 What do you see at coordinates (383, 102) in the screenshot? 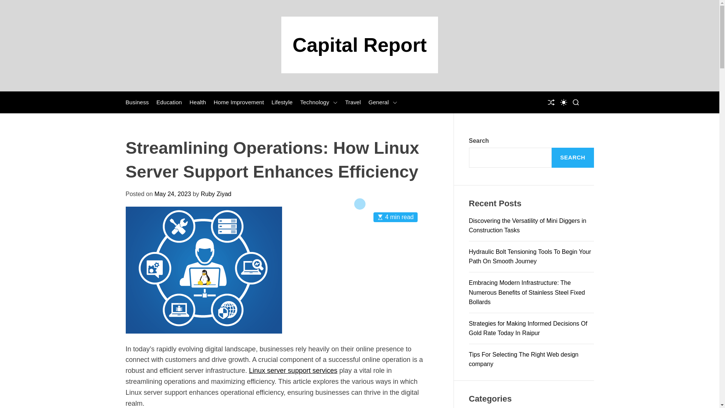
I see `General` at bounding box center [383, 102].